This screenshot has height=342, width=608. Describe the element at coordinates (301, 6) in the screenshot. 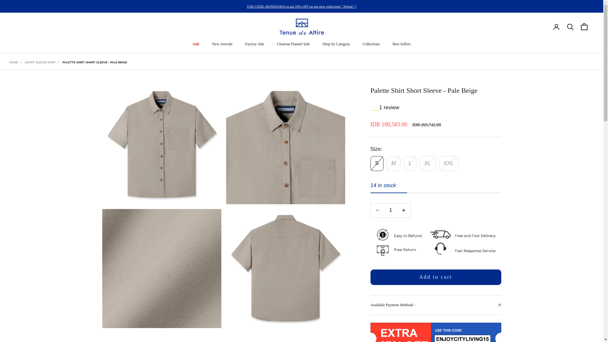

I see `Artiste` at that location.